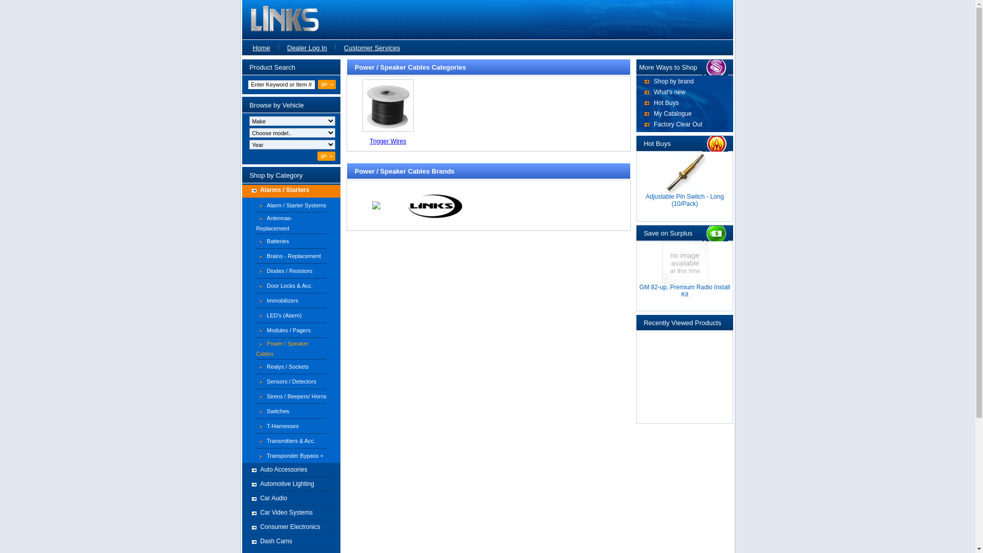 Image resolution: width=983 pixels, height=553 pixels. What do you see at coordinates (278, 411) in the screenshot?
I see `Switches` at bounding box center [278, 411].